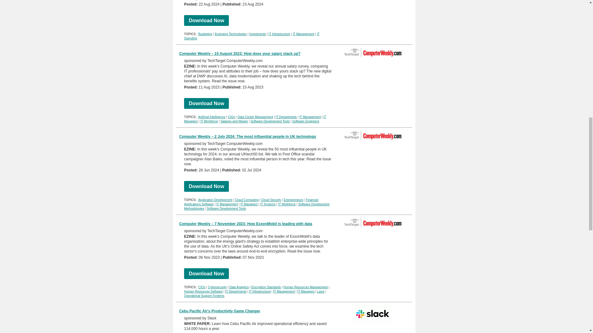 The width and height of the screenshot is (593, 333). Describe the element at coordinates (279, 34) in the screenshot. I see `IT Infrastructure` at that location.